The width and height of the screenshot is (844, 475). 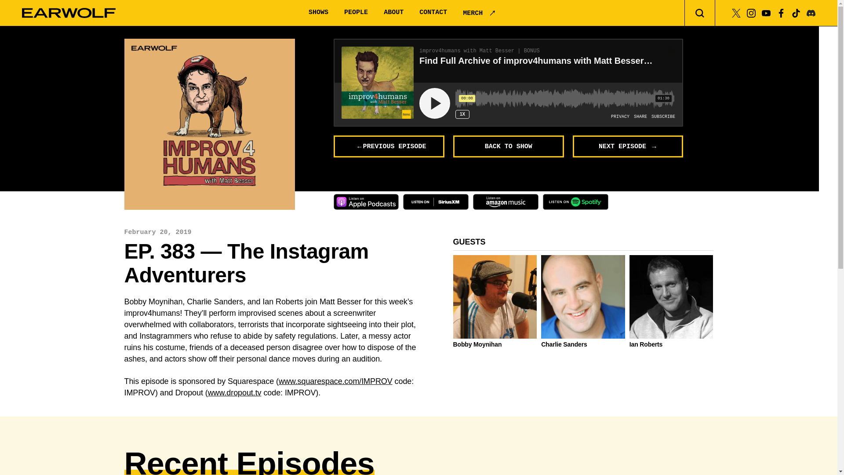 What do you see at coordinates (69, 13) in the screenshot?
I see `Earwolf` at bounding box center [69, 13].